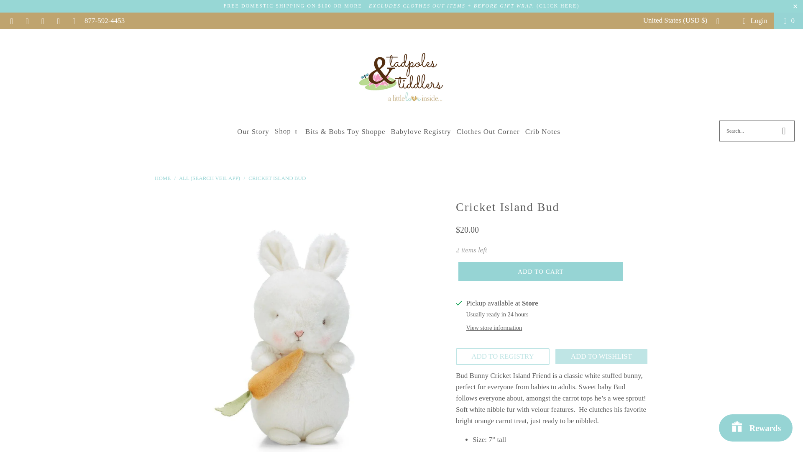 The width and height of the screenshot is (803, 452). What do you see at coordinates (164, 178) in the screenshot?
I see `Tadpoles and Tiddlers` at bounding box center [164, 178].